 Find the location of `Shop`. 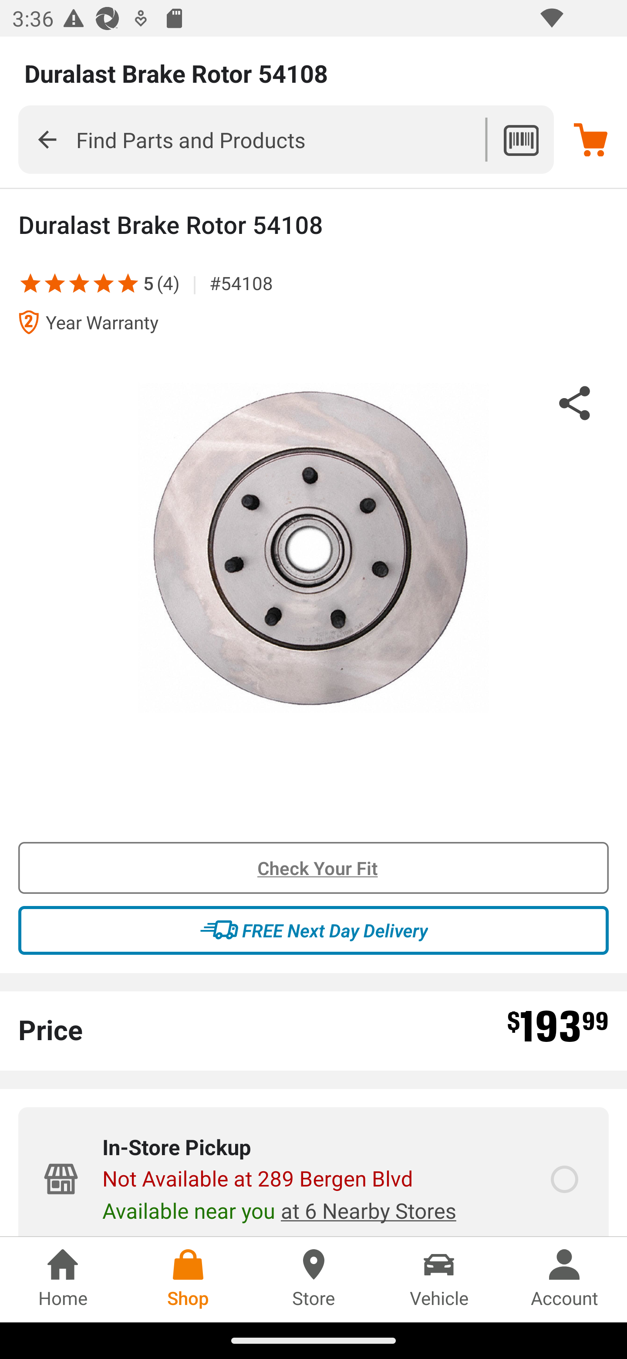

Shop is located at coordinates (188, 1279).